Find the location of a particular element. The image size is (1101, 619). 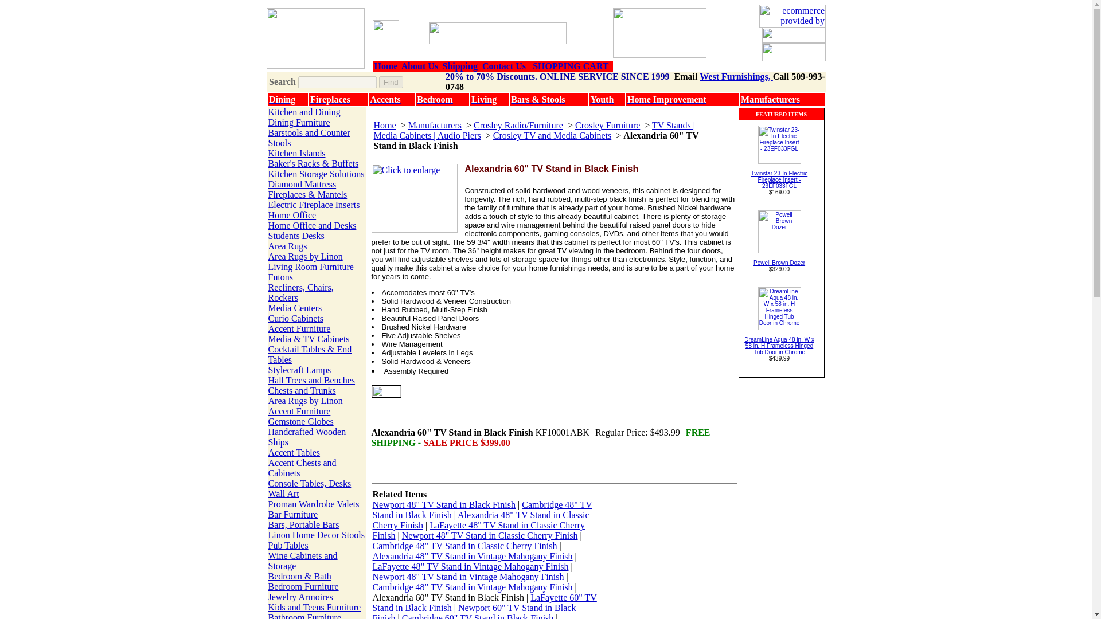

Youth is located at coordinates (602, 100).